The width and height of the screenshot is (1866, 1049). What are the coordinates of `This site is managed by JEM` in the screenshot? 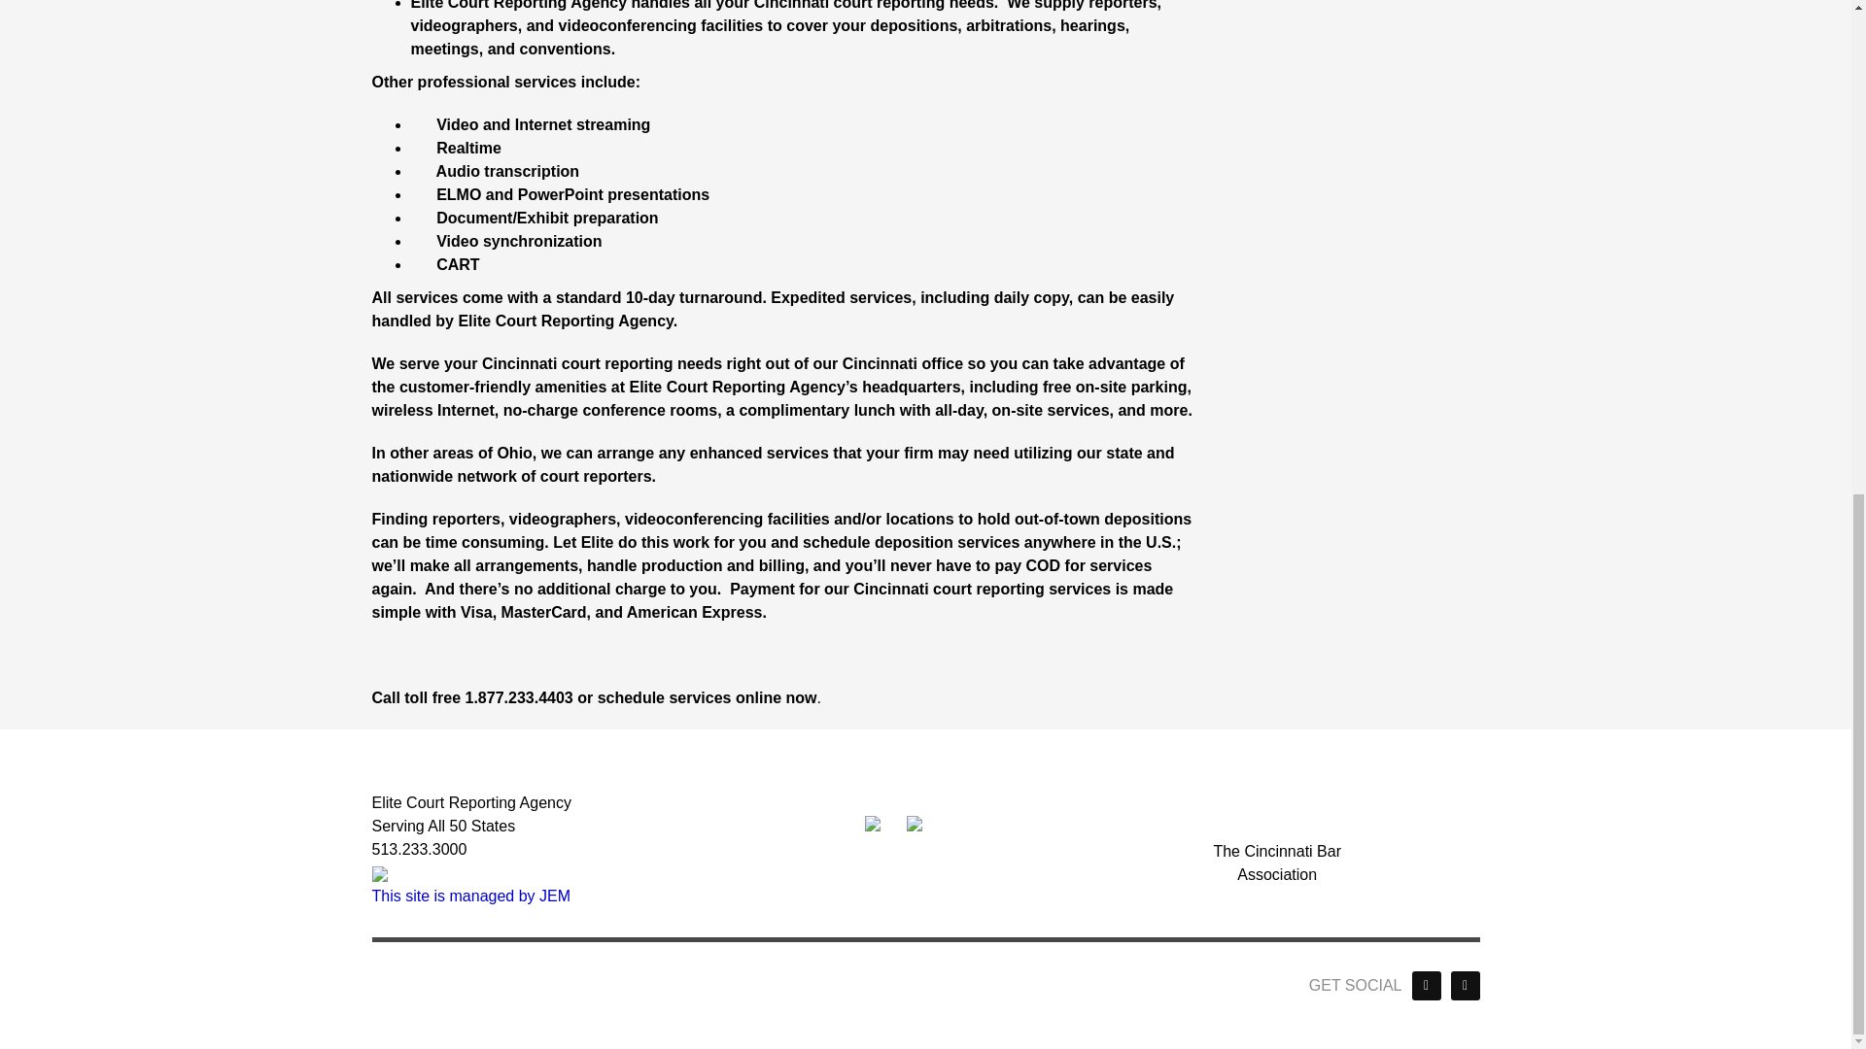 It's located at (470, 896).